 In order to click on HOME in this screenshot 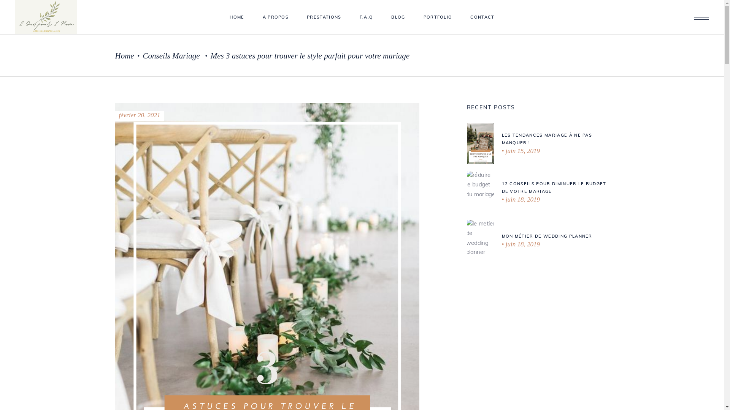, I will do `click(237, 17)`.